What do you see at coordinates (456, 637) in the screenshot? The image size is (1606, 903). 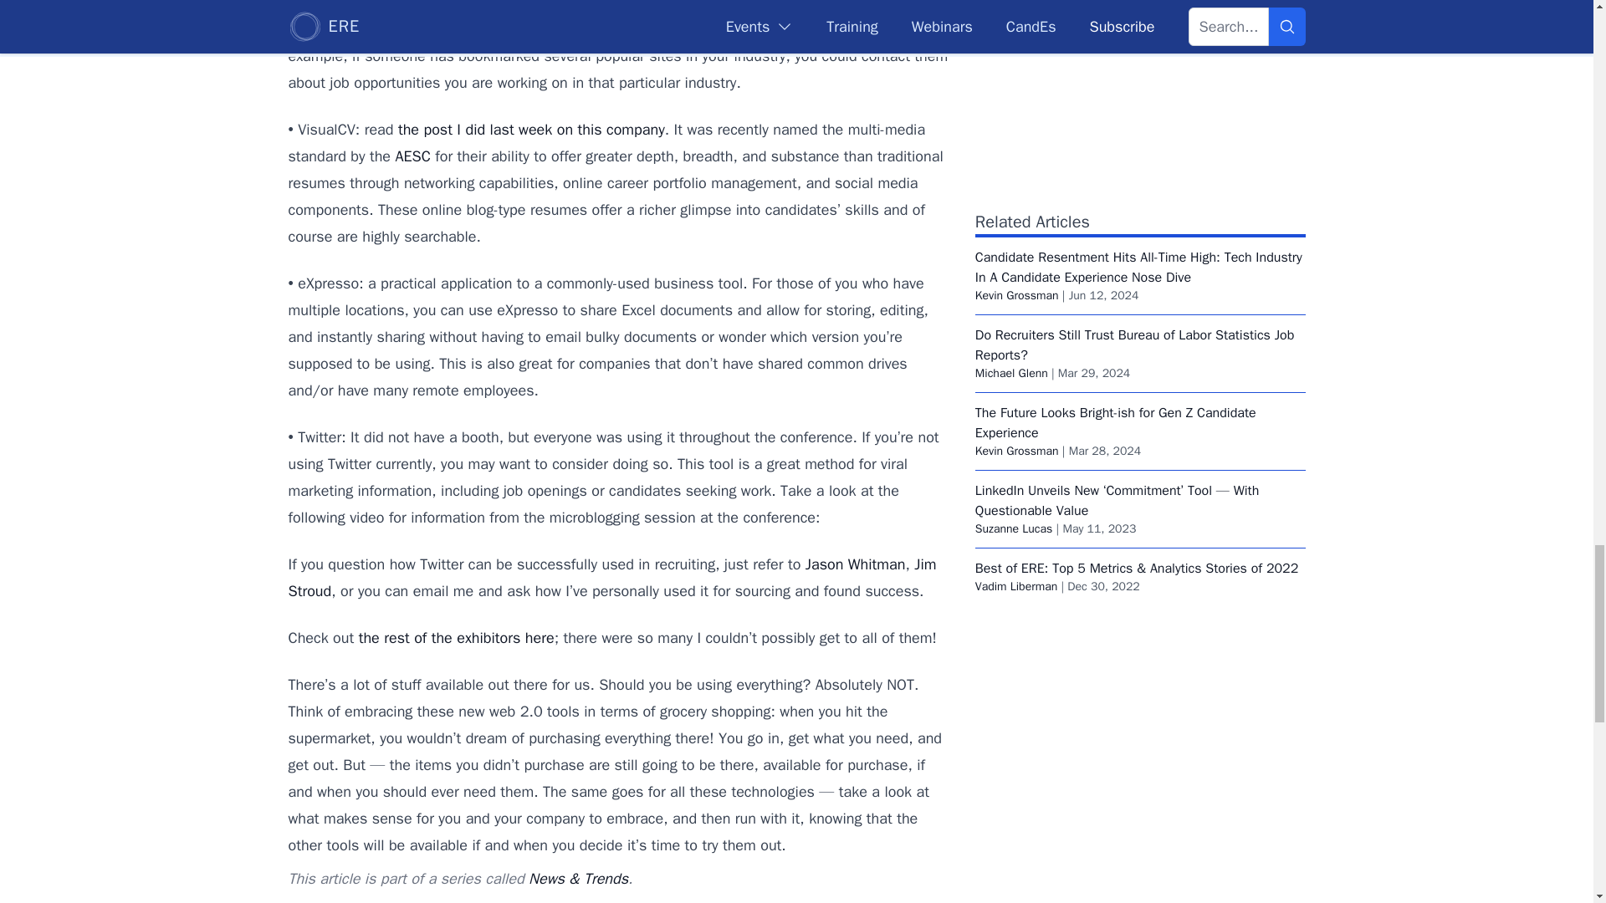 I see `the rest of the exhibitors here` at bounding box center [456, 637].